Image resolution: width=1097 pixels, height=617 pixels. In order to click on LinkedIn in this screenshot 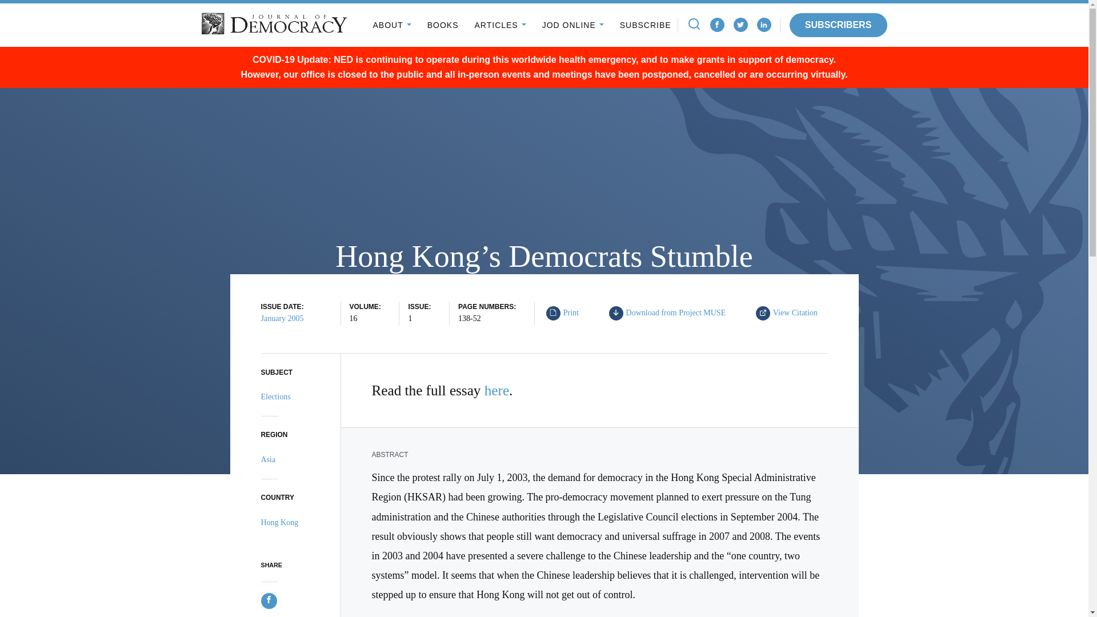, I will do `click(616, 312)`.